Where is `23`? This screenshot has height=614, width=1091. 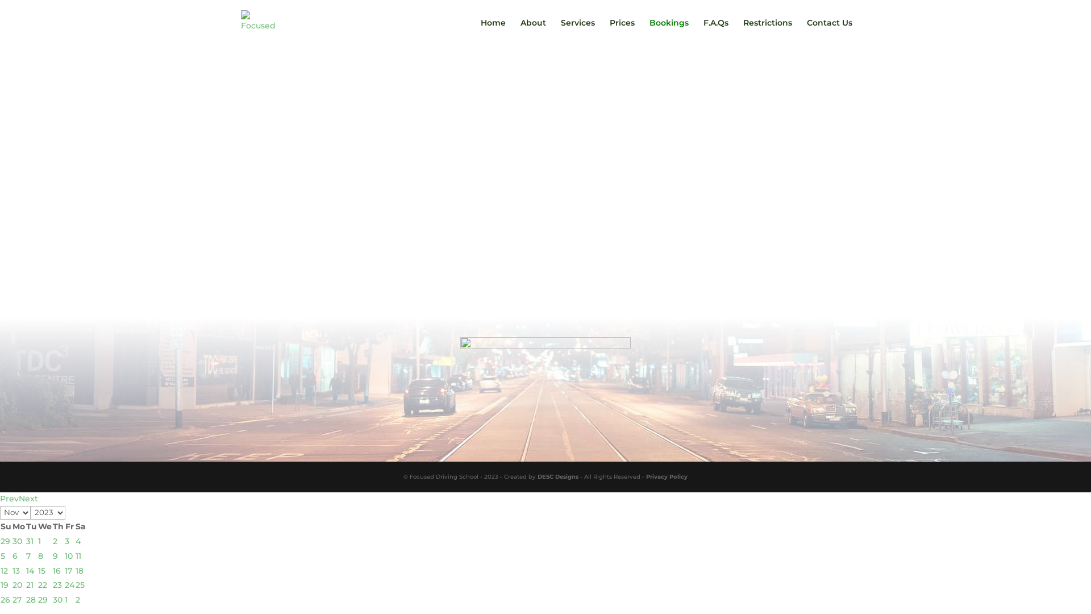 23 is located at coordinates (57, 585).